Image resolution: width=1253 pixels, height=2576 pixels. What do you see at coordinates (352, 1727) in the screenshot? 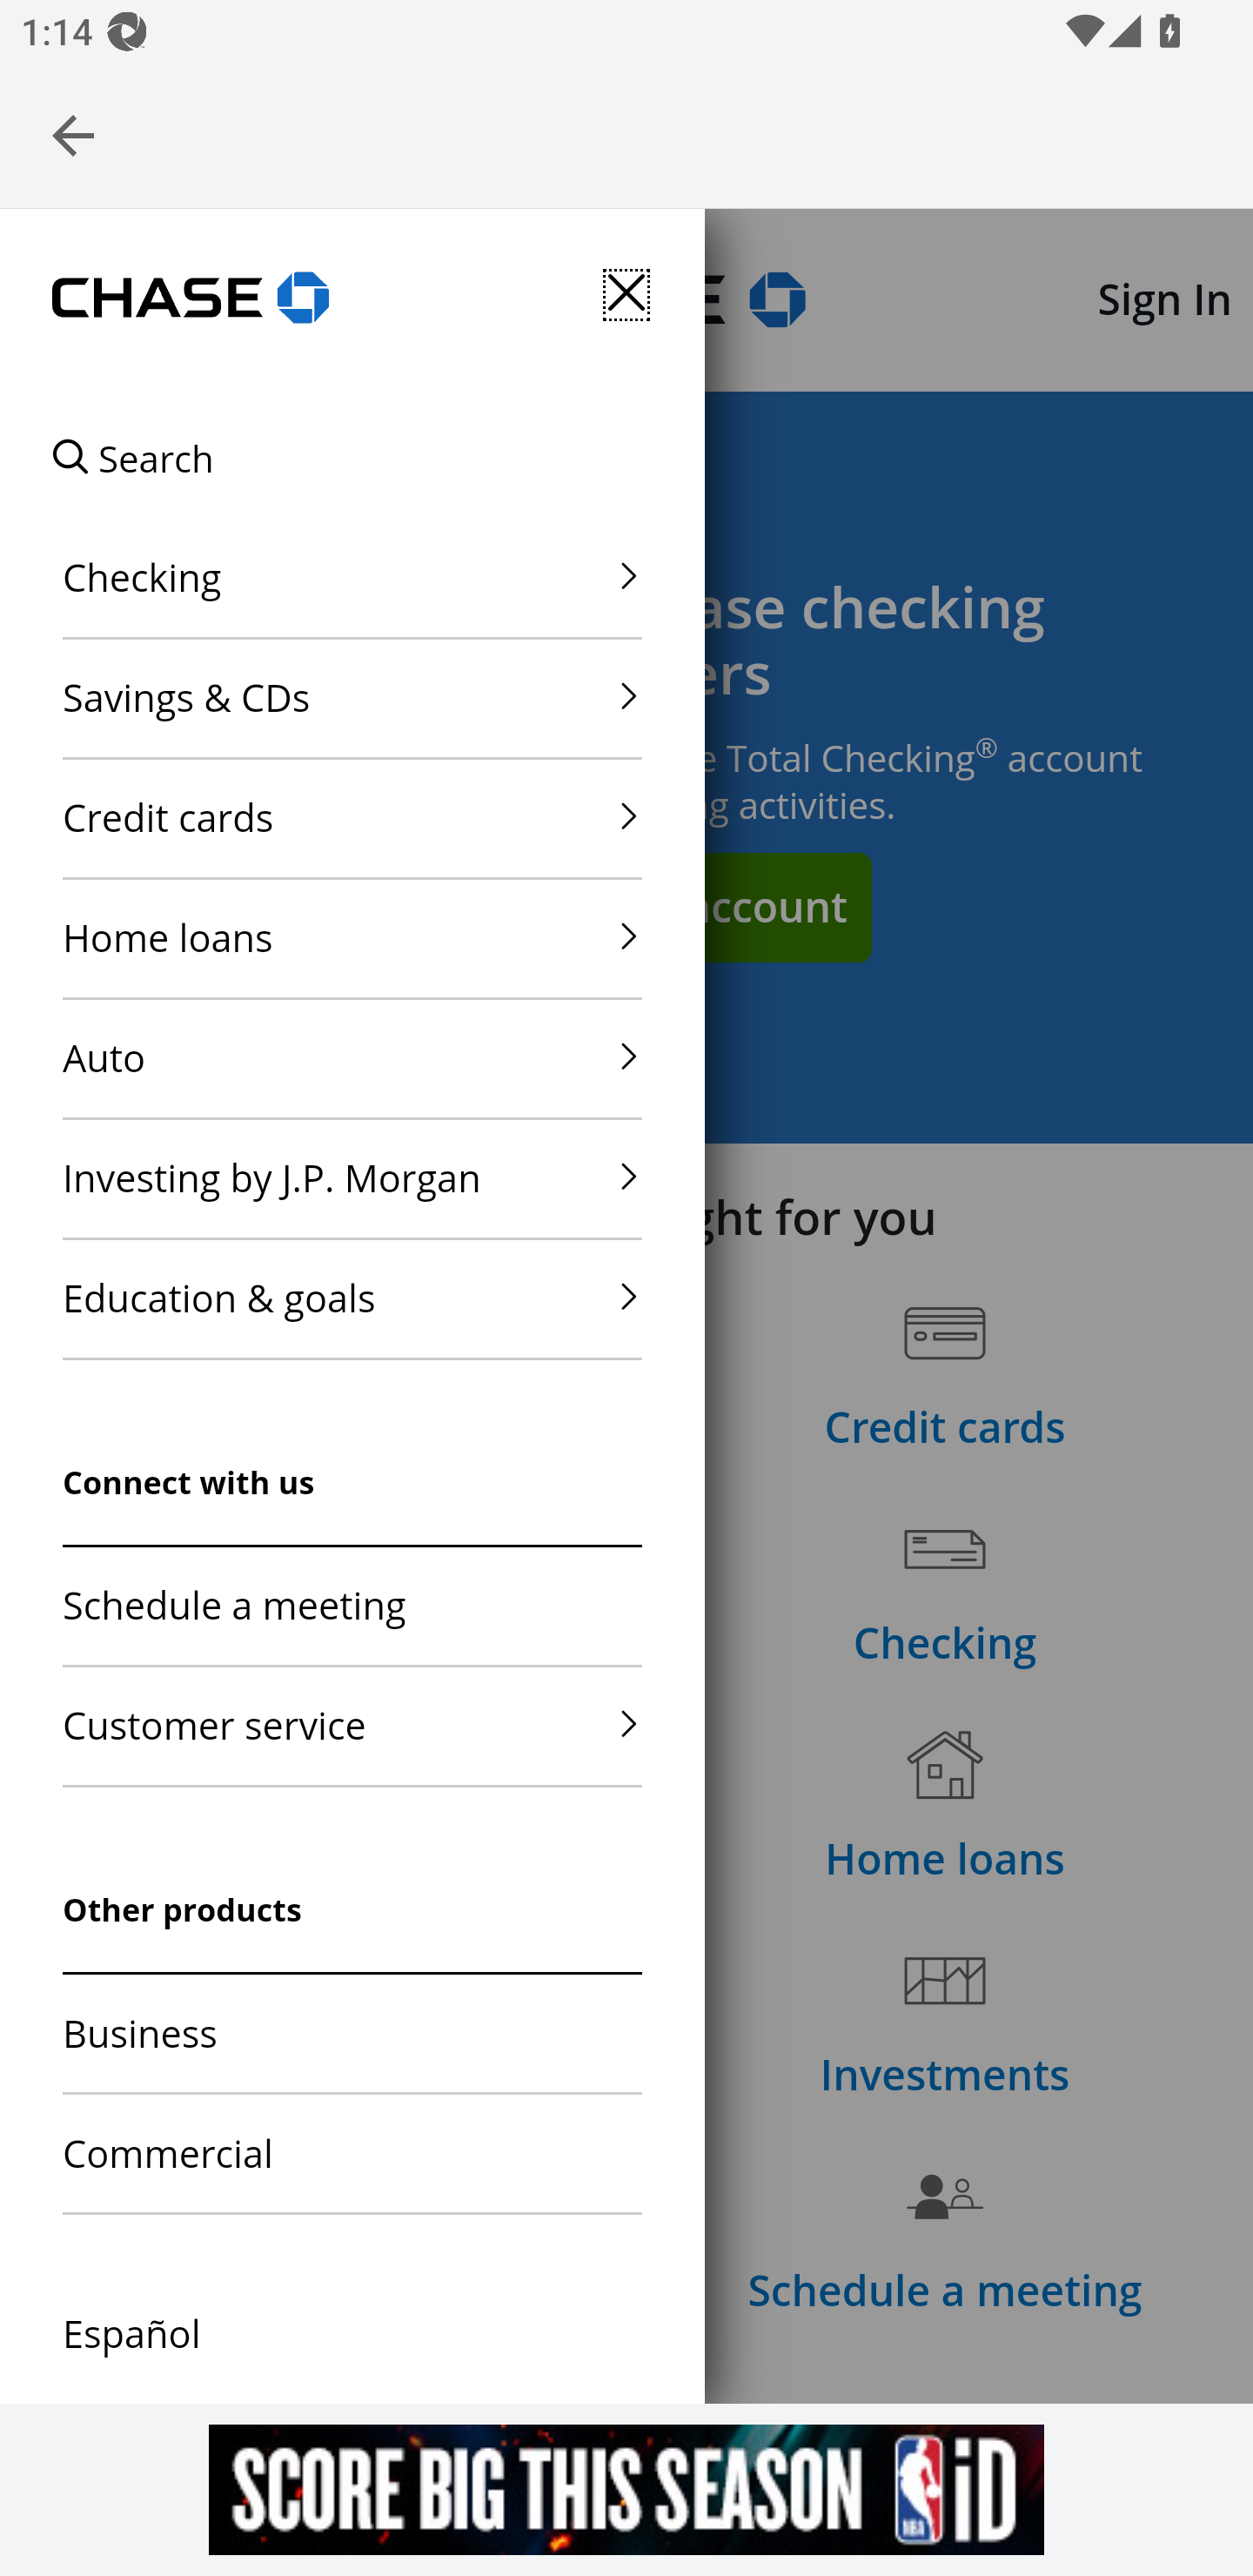
I see `Customer service ` at bounding box center [352, 1727].